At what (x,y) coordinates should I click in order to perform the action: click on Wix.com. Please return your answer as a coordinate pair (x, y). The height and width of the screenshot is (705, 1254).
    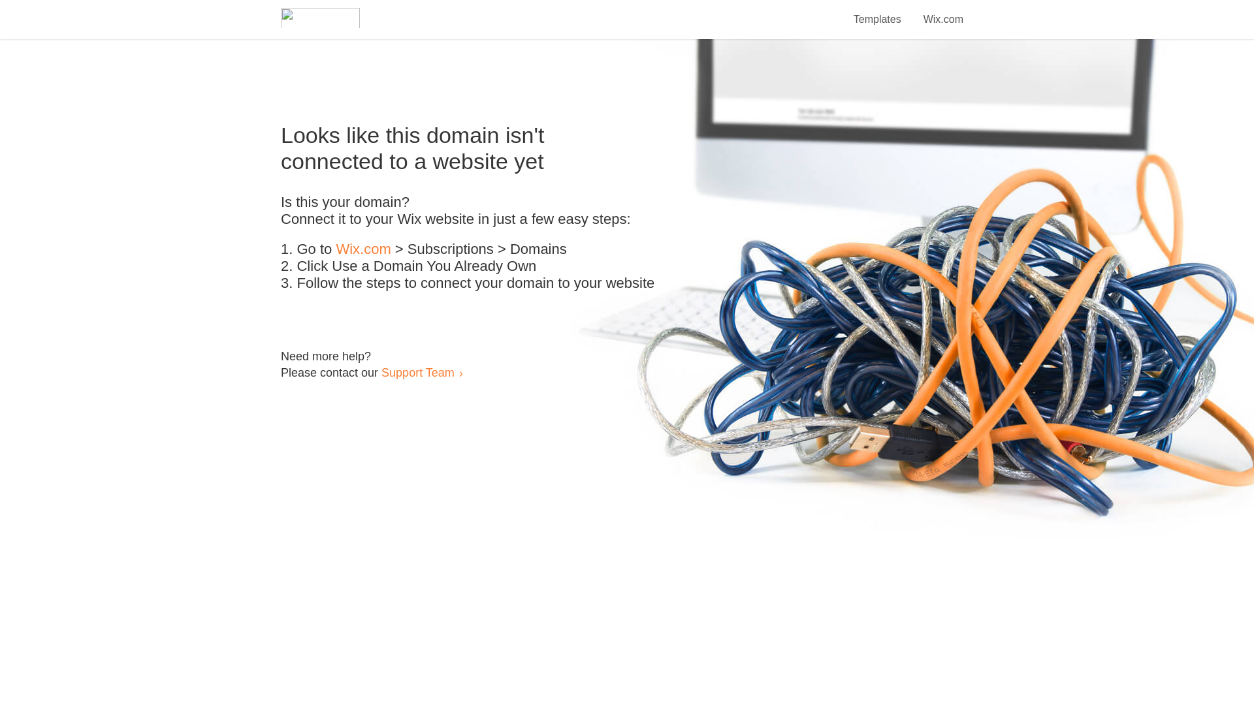
    Looking at the image, I should click on (363, 249).